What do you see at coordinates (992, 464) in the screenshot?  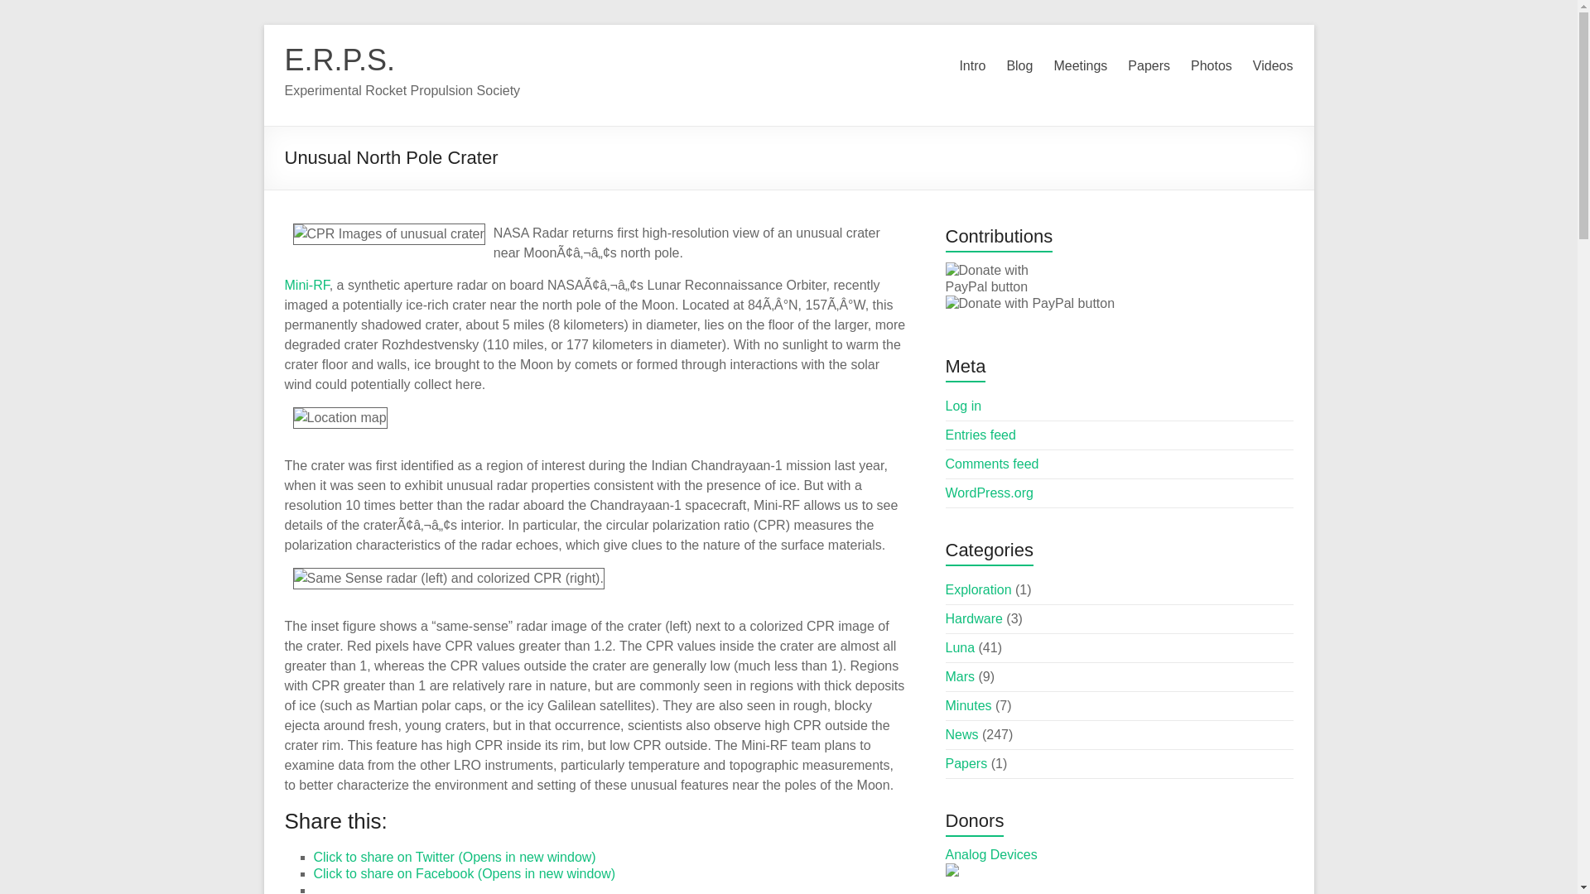 I see `Comments feed` at bounding box center [992, 464].